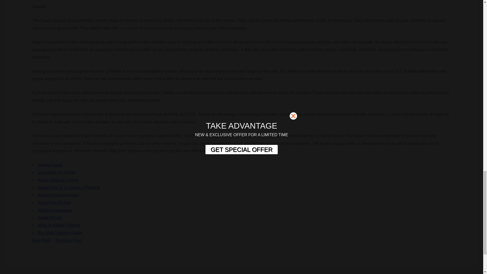  I want to click on Big Little Feelings Kajabi, so click(60, 233).